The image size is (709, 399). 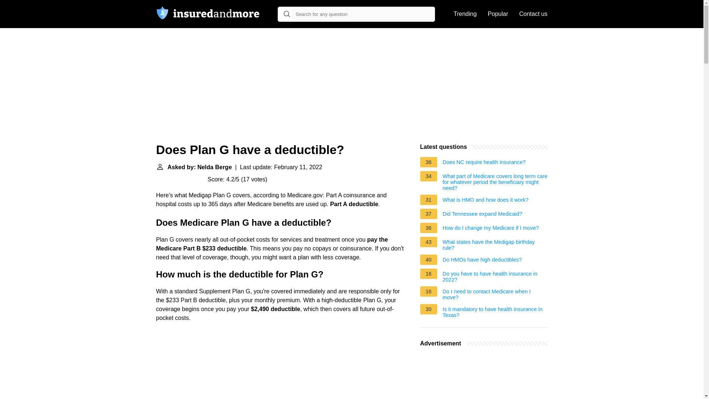 What do you see at coordinates (495, 312) in the screenshot?
I see `Is it mandatory to have health insurance in Texas?` at bounding box center [495, 312].